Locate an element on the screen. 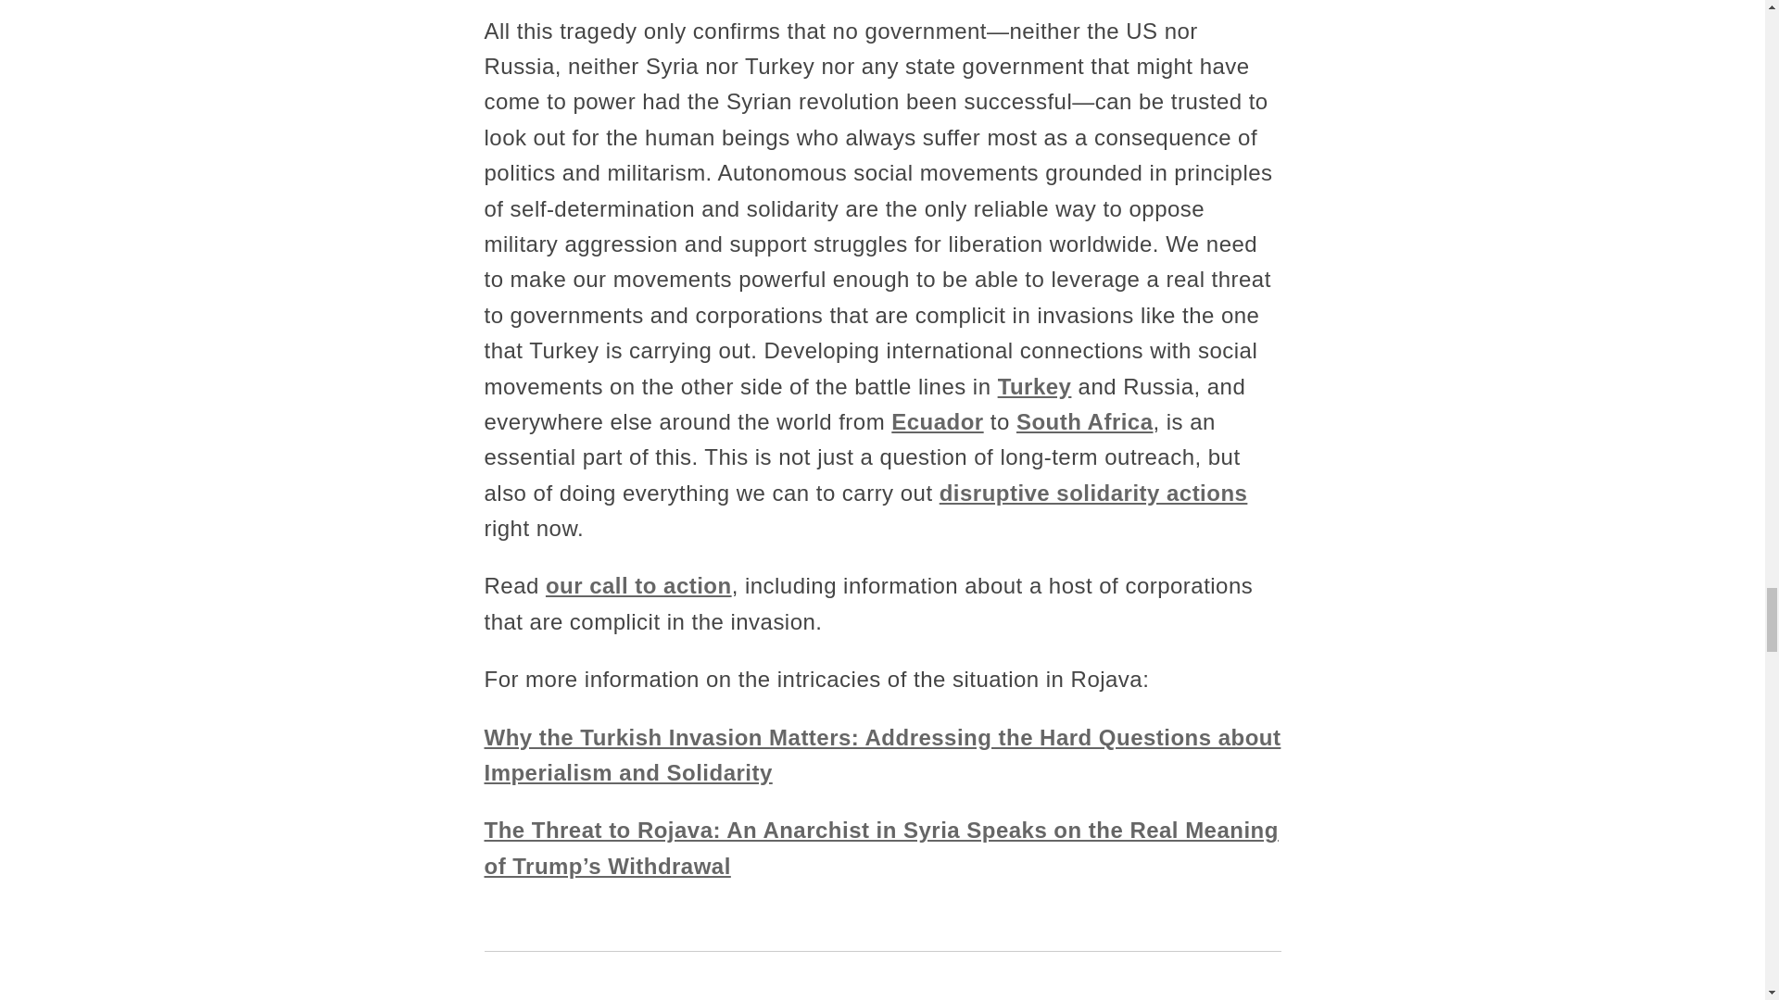  Turkey is located at coordinates (1035, 385).